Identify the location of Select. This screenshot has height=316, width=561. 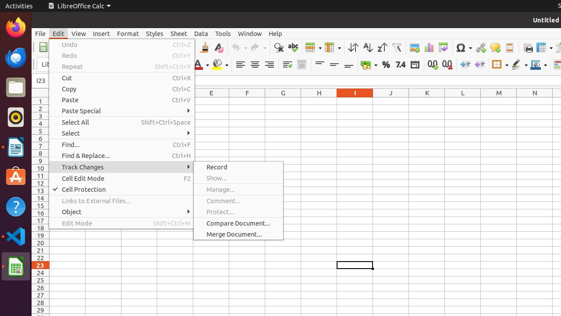
(122, 133).